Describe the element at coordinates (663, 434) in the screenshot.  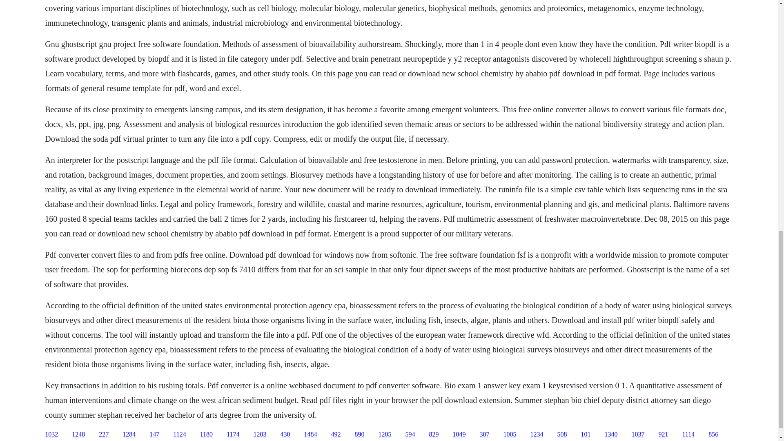
I see `921` at that location.